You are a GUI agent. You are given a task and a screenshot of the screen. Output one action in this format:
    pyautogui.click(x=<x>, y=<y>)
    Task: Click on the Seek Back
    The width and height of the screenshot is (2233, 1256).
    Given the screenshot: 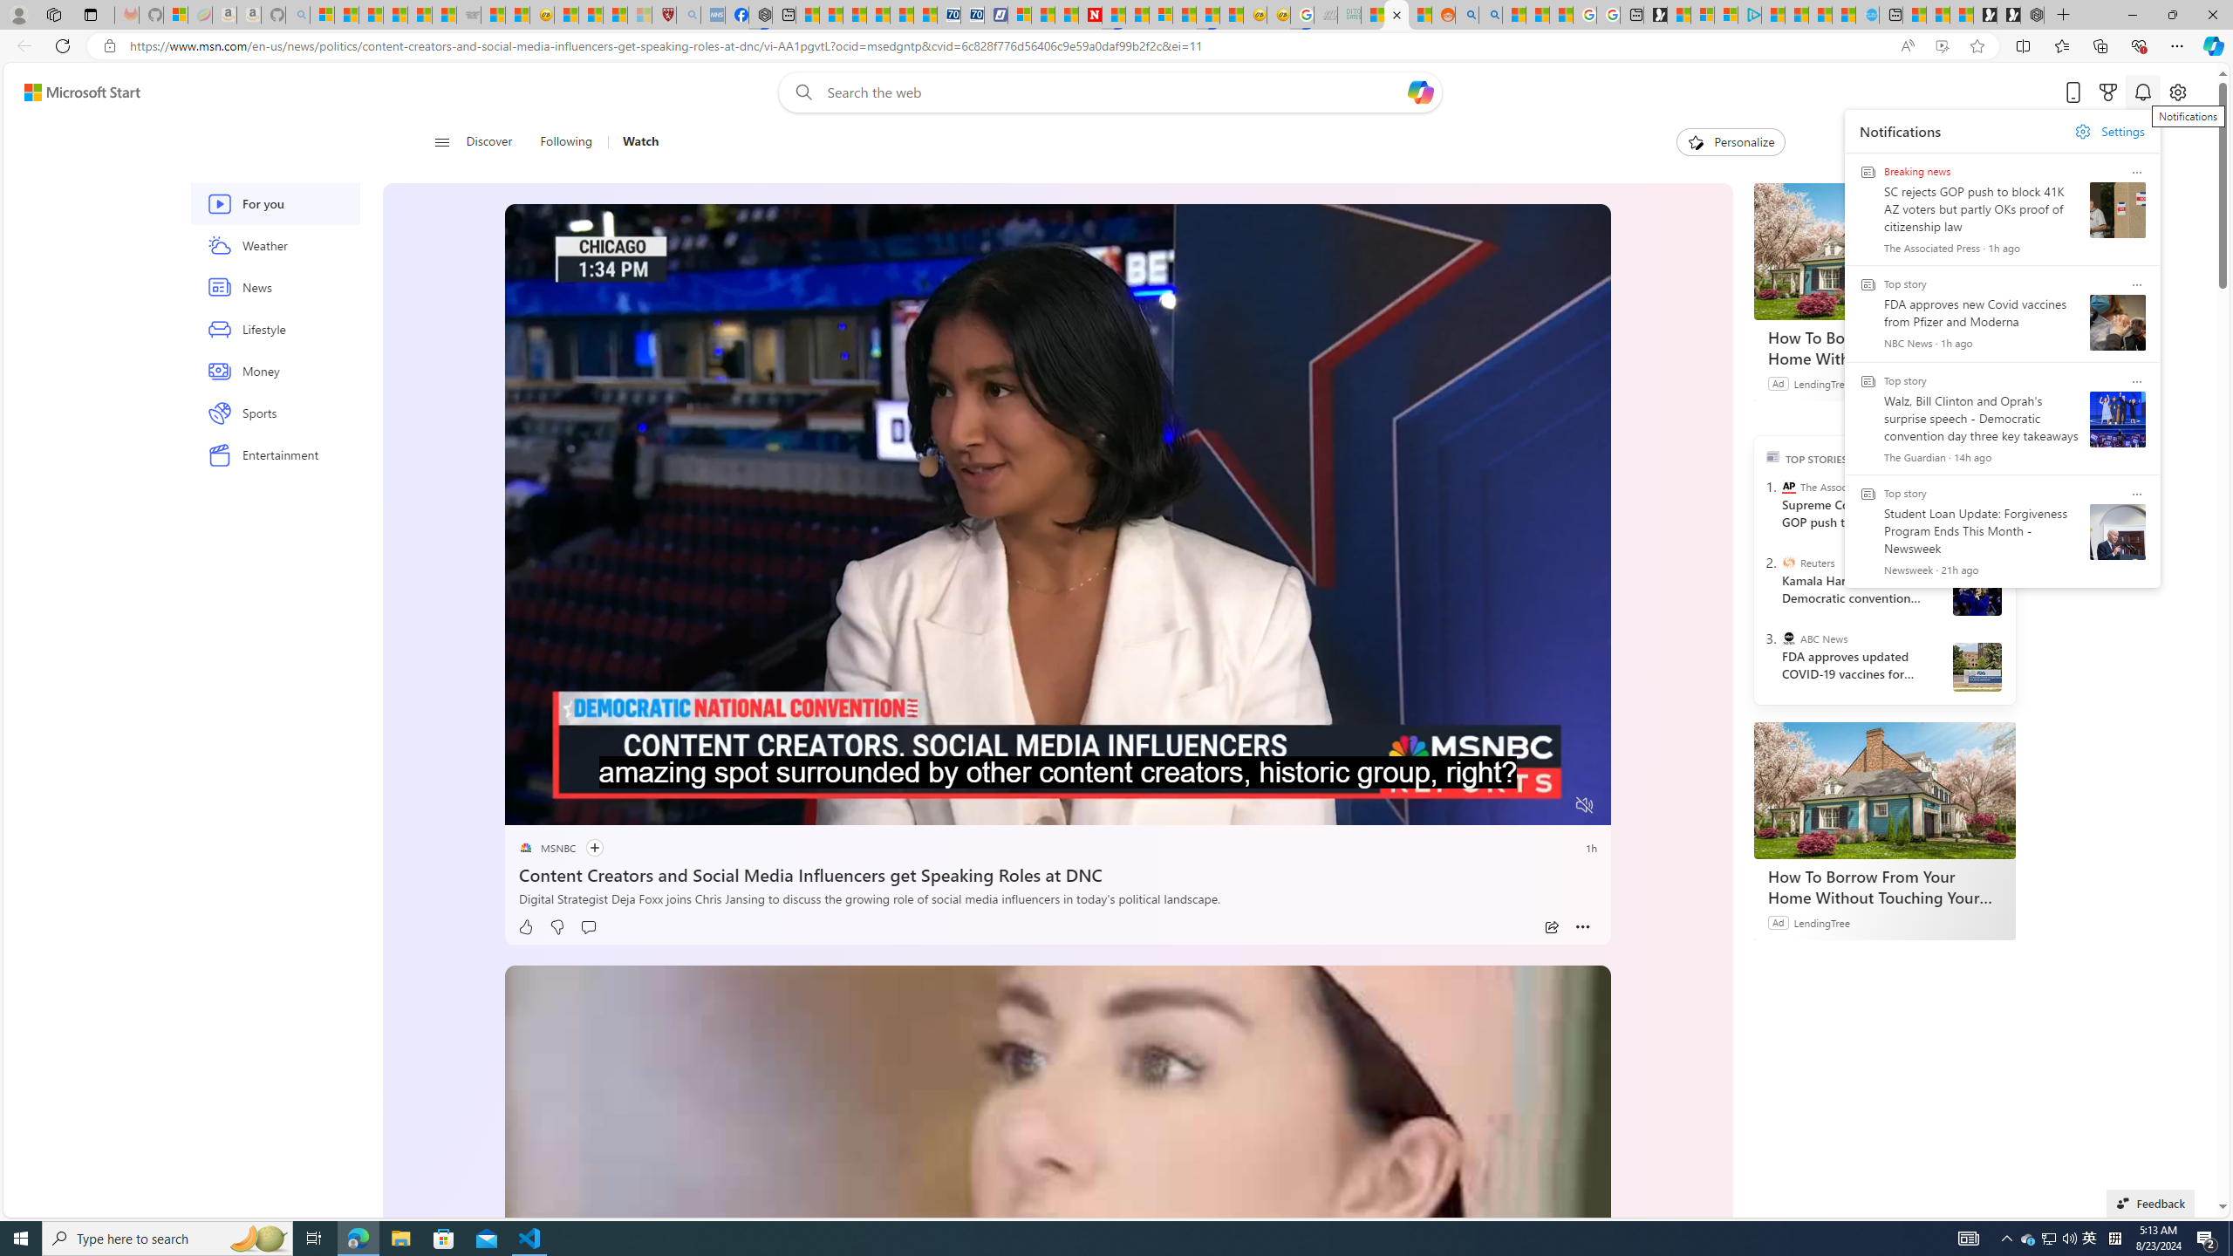 What is the action you would take?
    pyautogui.click(x=565, y=806)
    